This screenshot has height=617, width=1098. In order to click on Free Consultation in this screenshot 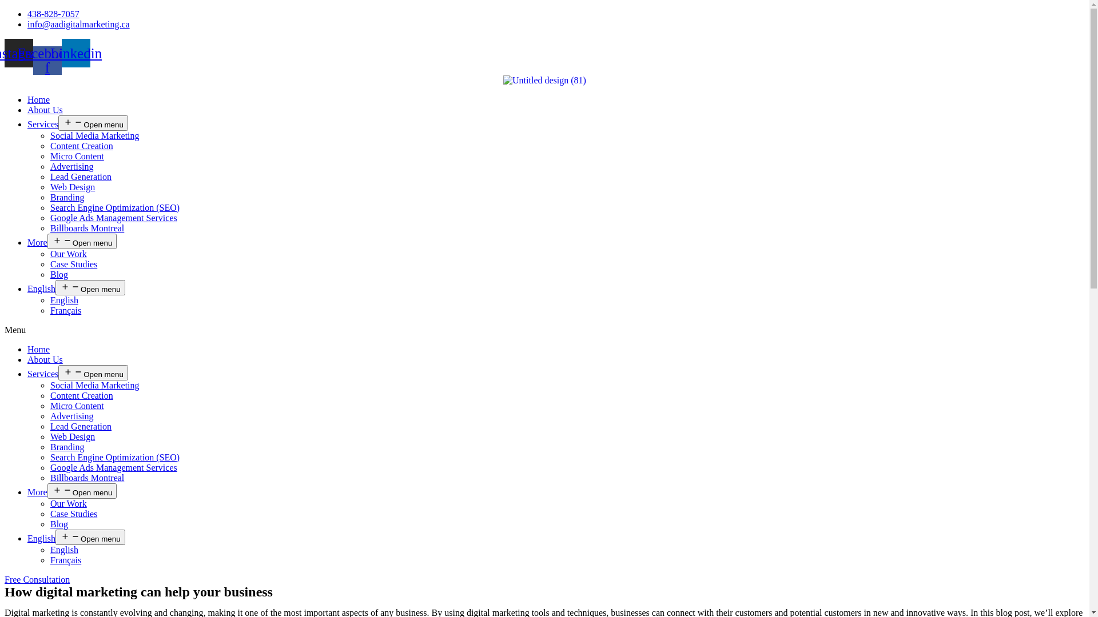, I will do `click(37, 579)`.